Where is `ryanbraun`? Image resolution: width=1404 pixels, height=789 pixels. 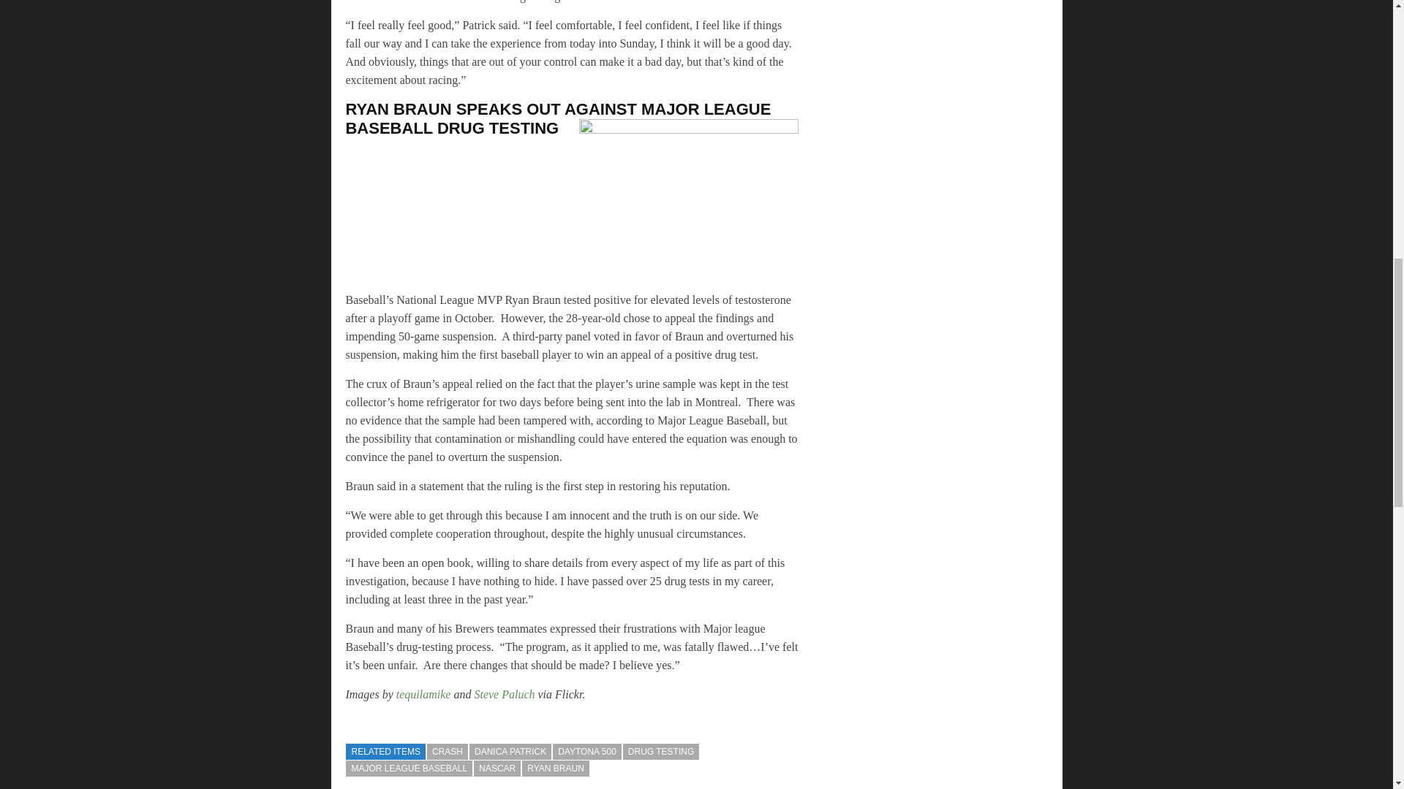 ryanbraun is located at coordinates (689, 201).